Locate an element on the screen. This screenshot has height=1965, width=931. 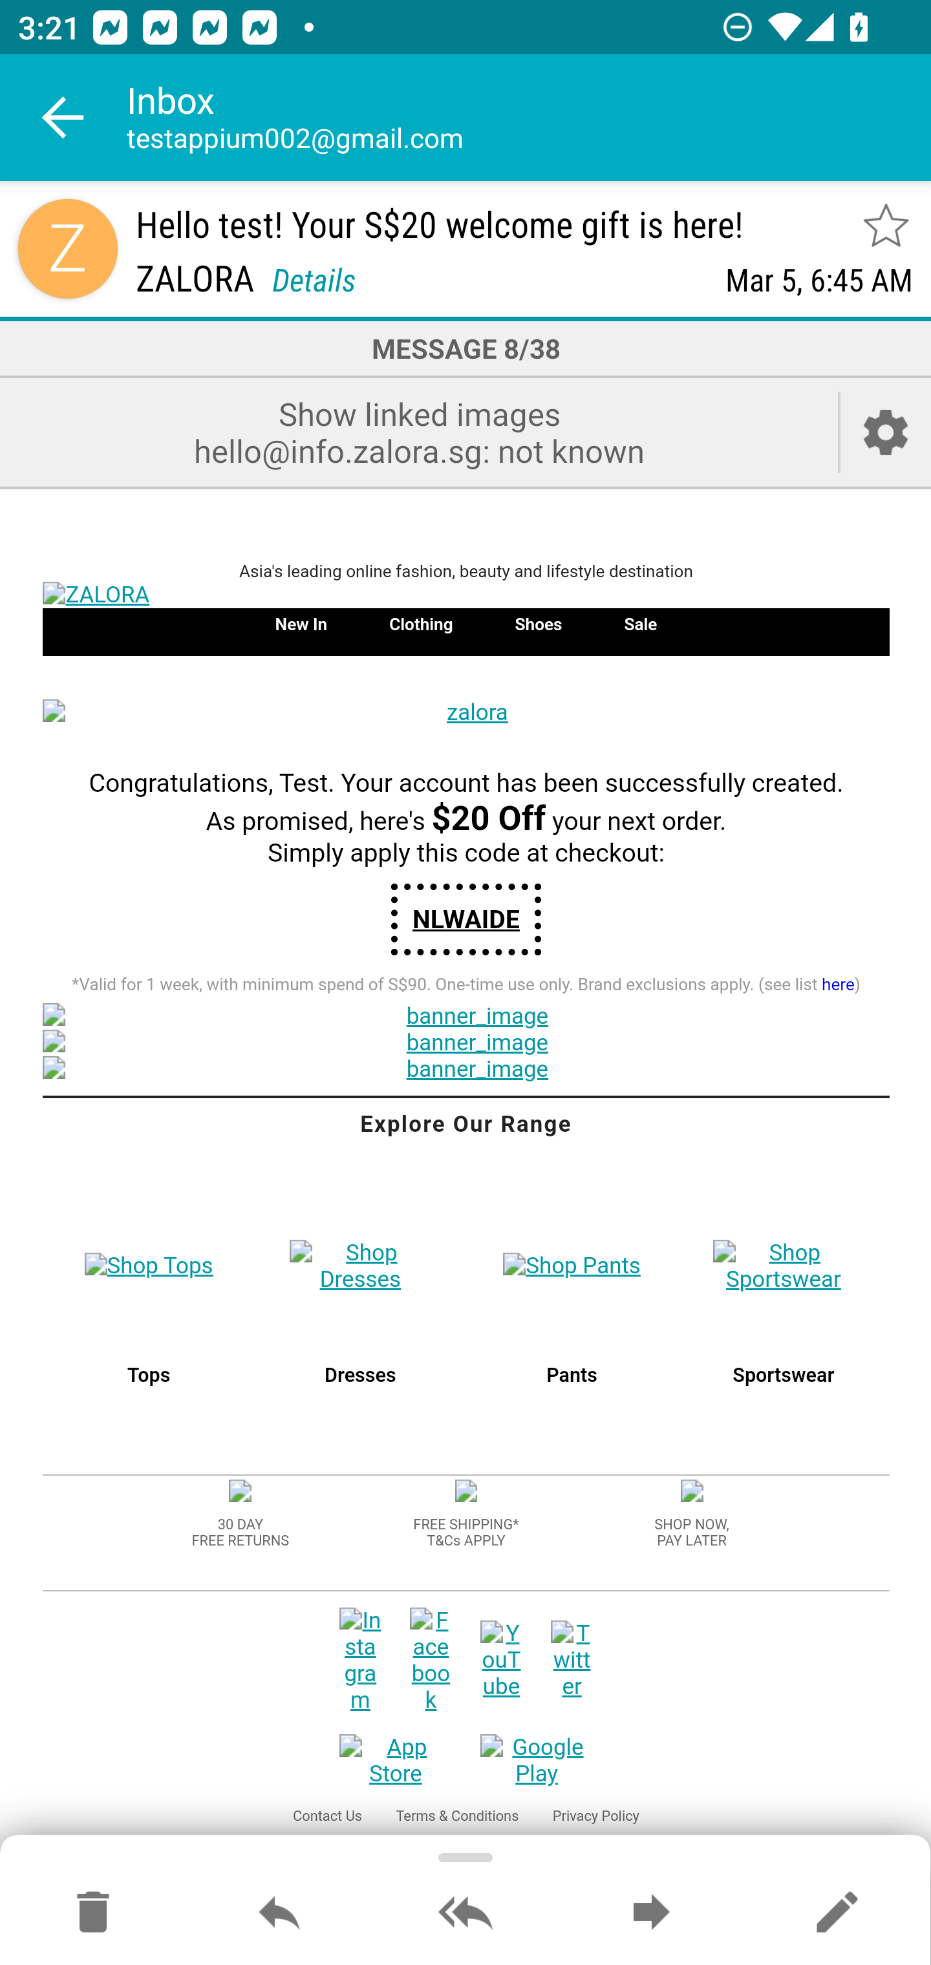
Shop Pants is located at coordinates (572, 1266).